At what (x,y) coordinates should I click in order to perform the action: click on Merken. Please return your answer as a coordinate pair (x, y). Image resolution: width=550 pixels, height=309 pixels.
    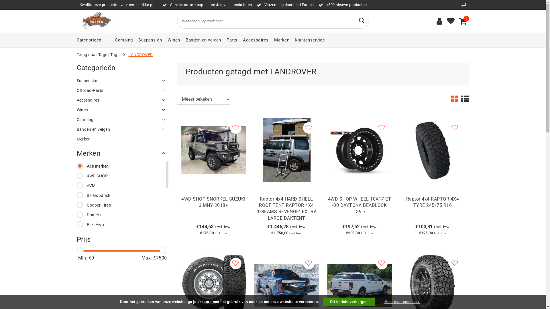
    Looking at the image, I should click on (123, 153).